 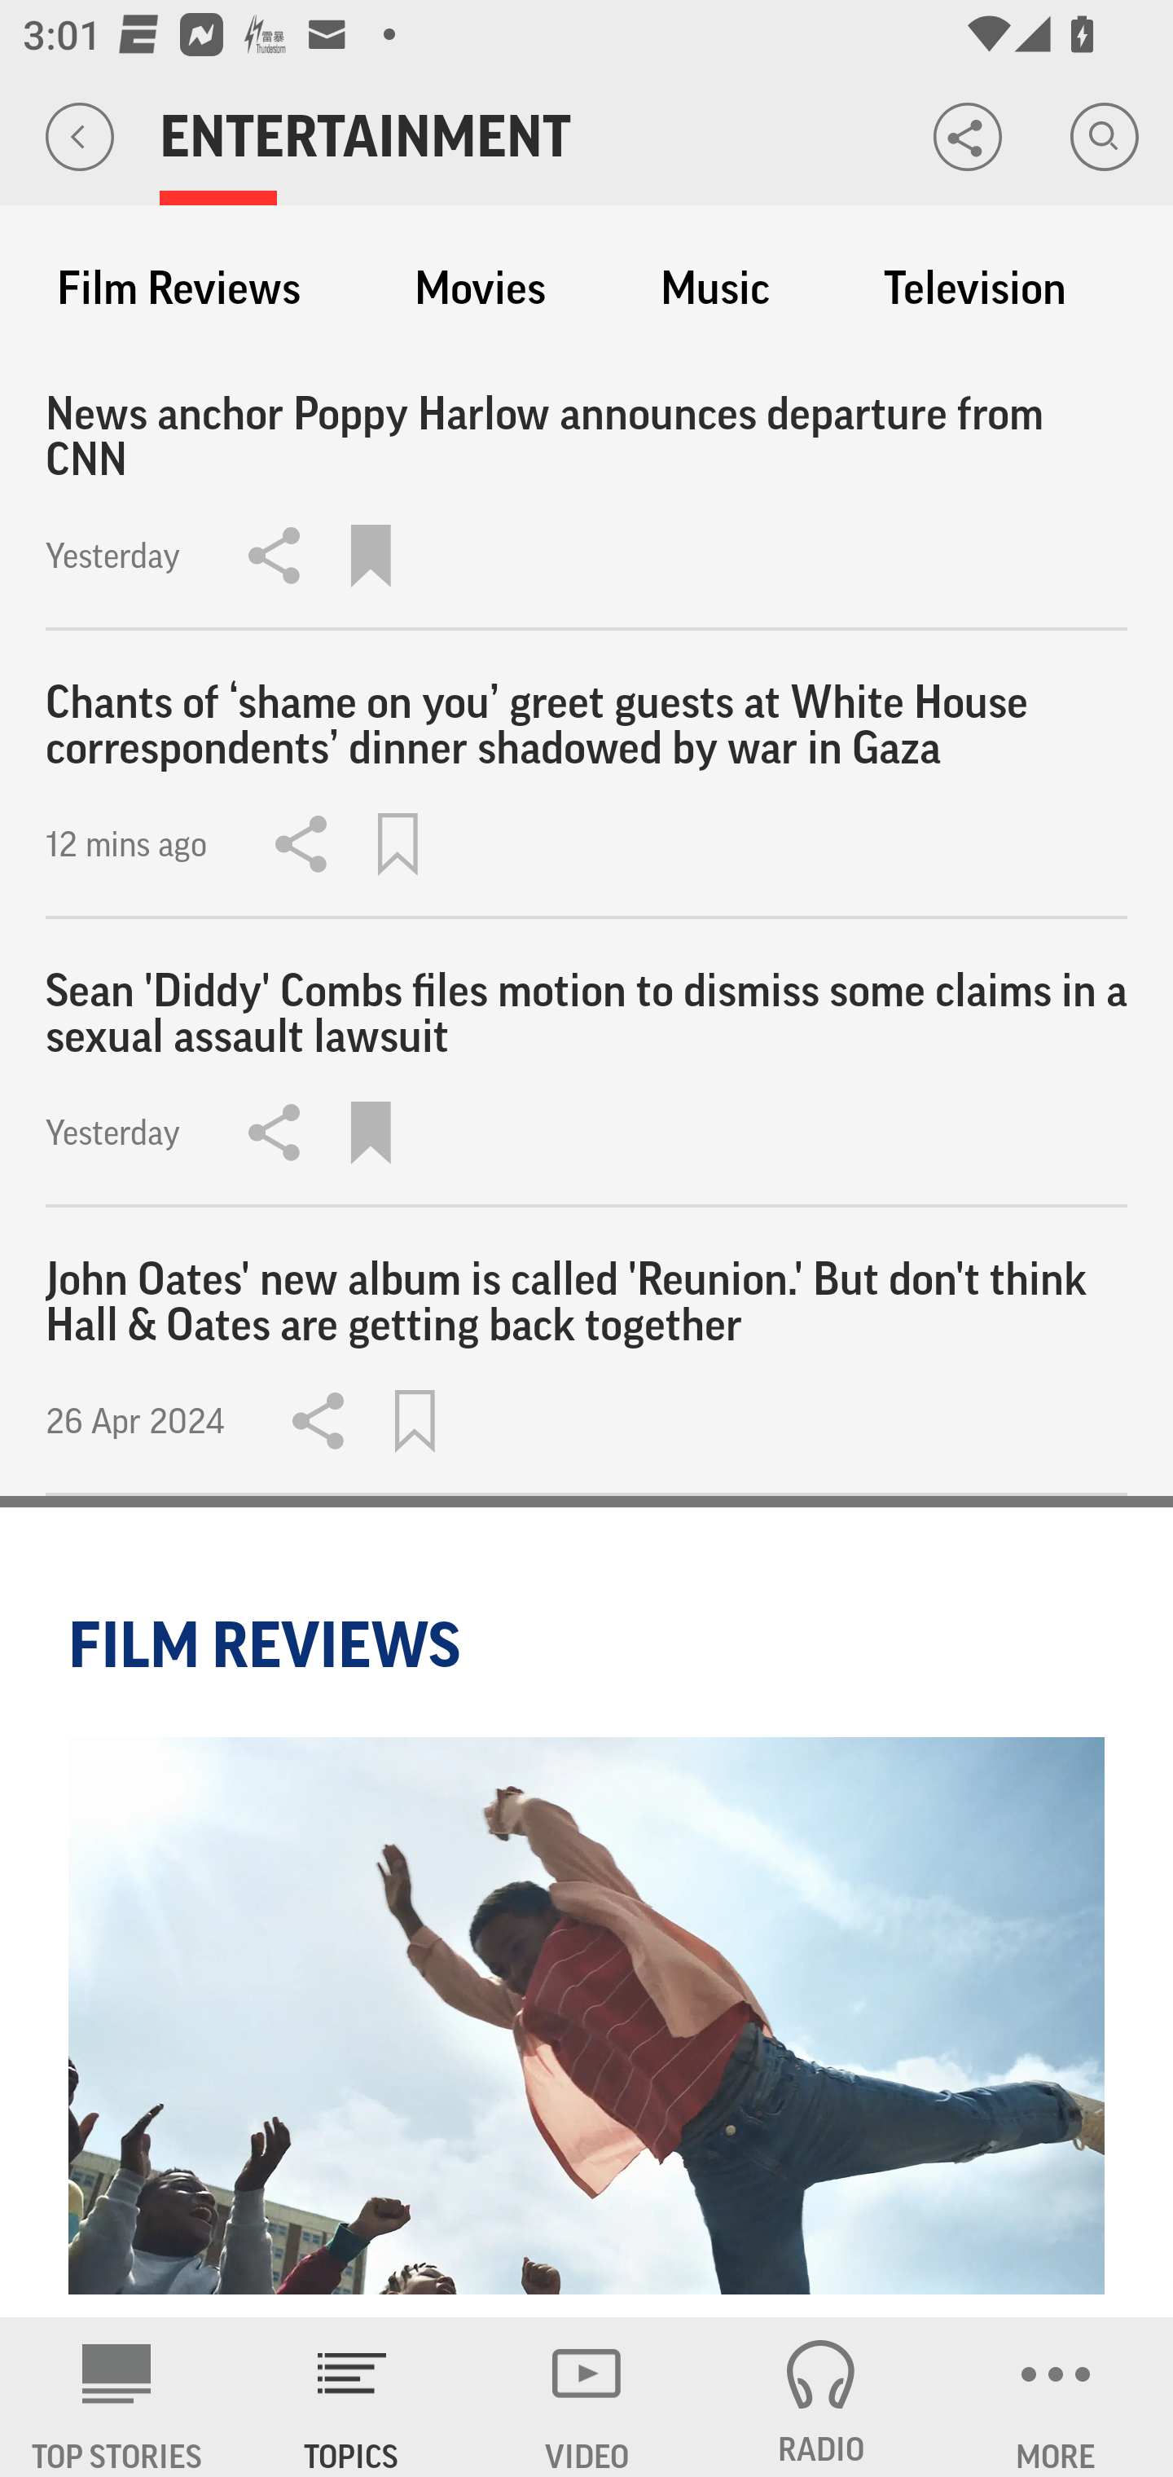 What do you see at coordinates (269, 1644) in the screenshot?
I see `FILM REVIEWS` at bounding box center [269, 1644].